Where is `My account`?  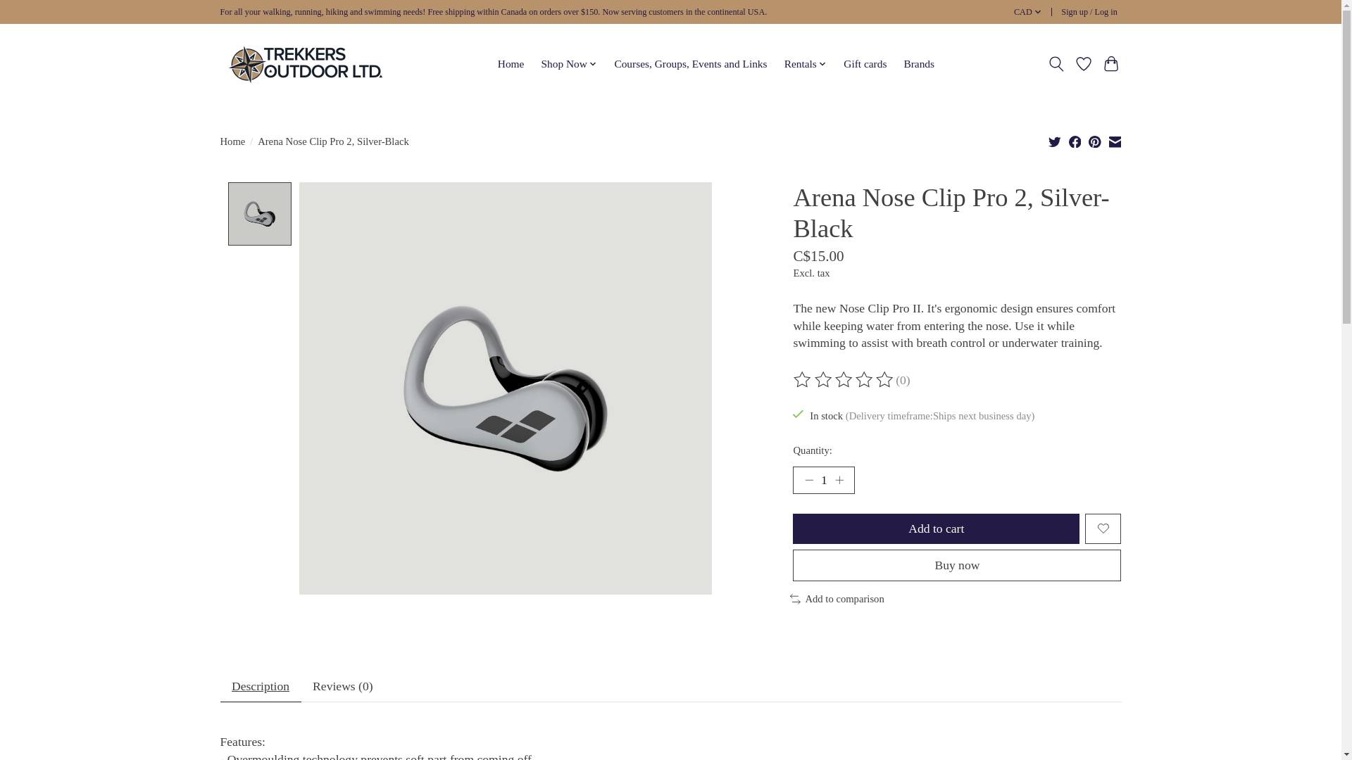
My account is located at coordinates (1089, 13).